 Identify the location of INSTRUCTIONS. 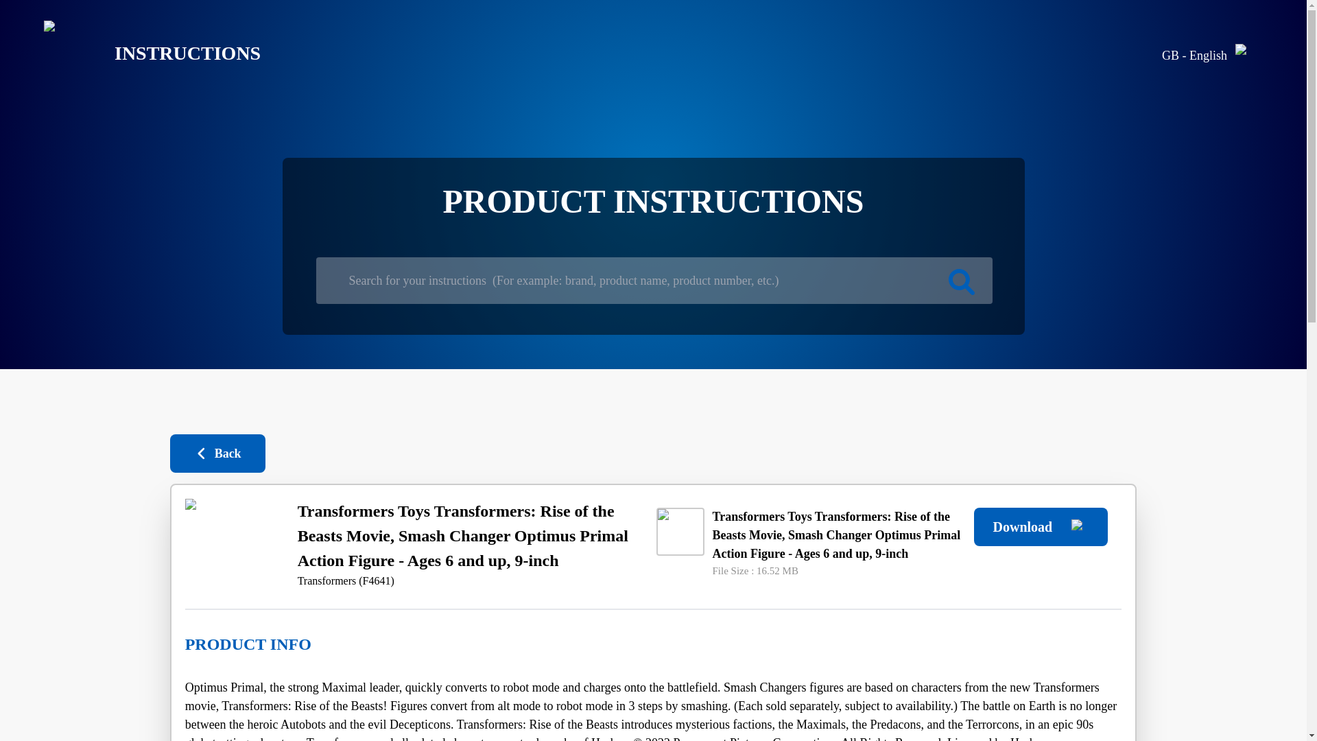
(141, 54).